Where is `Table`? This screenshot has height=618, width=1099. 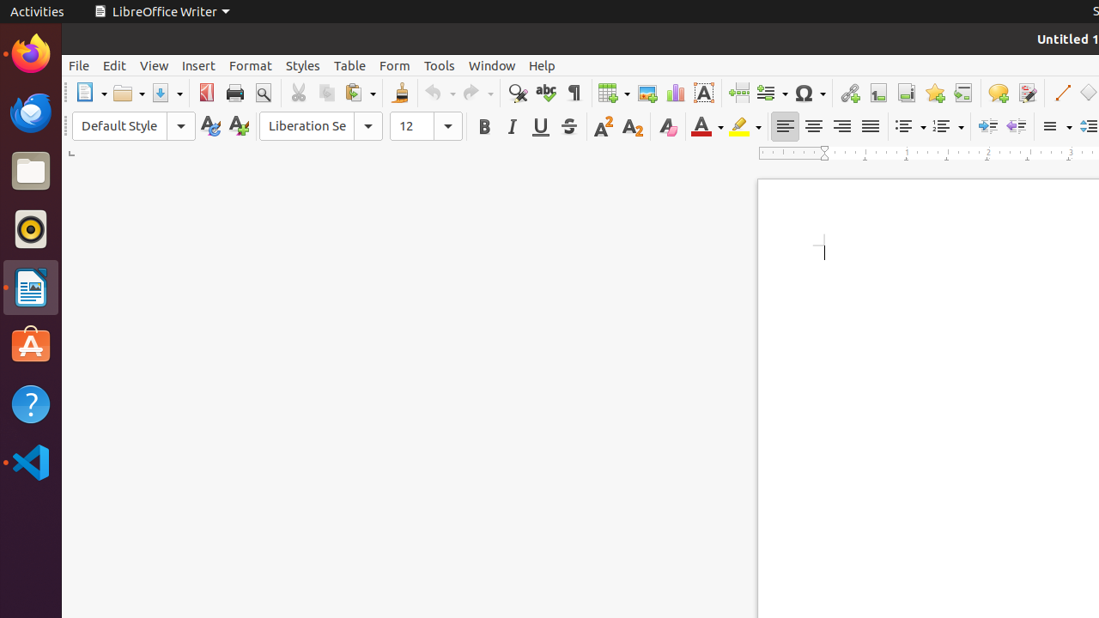 Table is located at coordinates (350, 65).